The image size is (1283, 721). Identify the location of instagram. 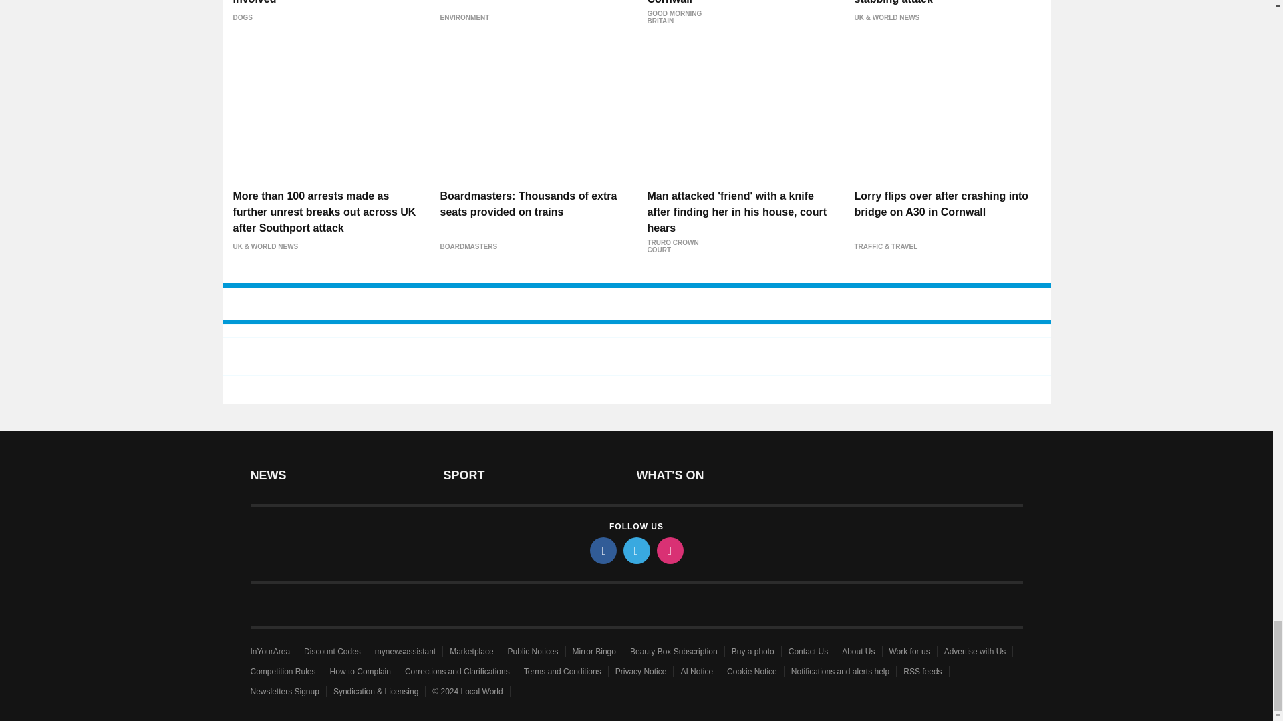
(669, 550).